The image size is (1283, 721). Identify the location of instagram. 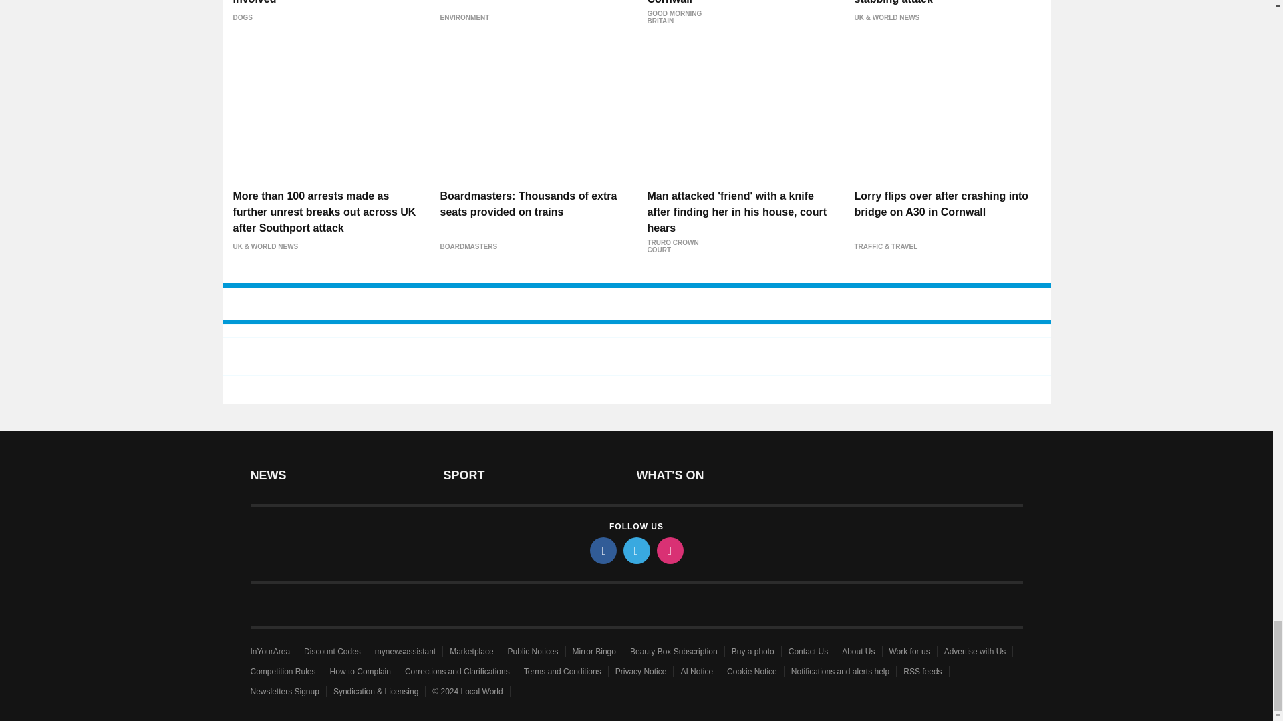
(669, 550).